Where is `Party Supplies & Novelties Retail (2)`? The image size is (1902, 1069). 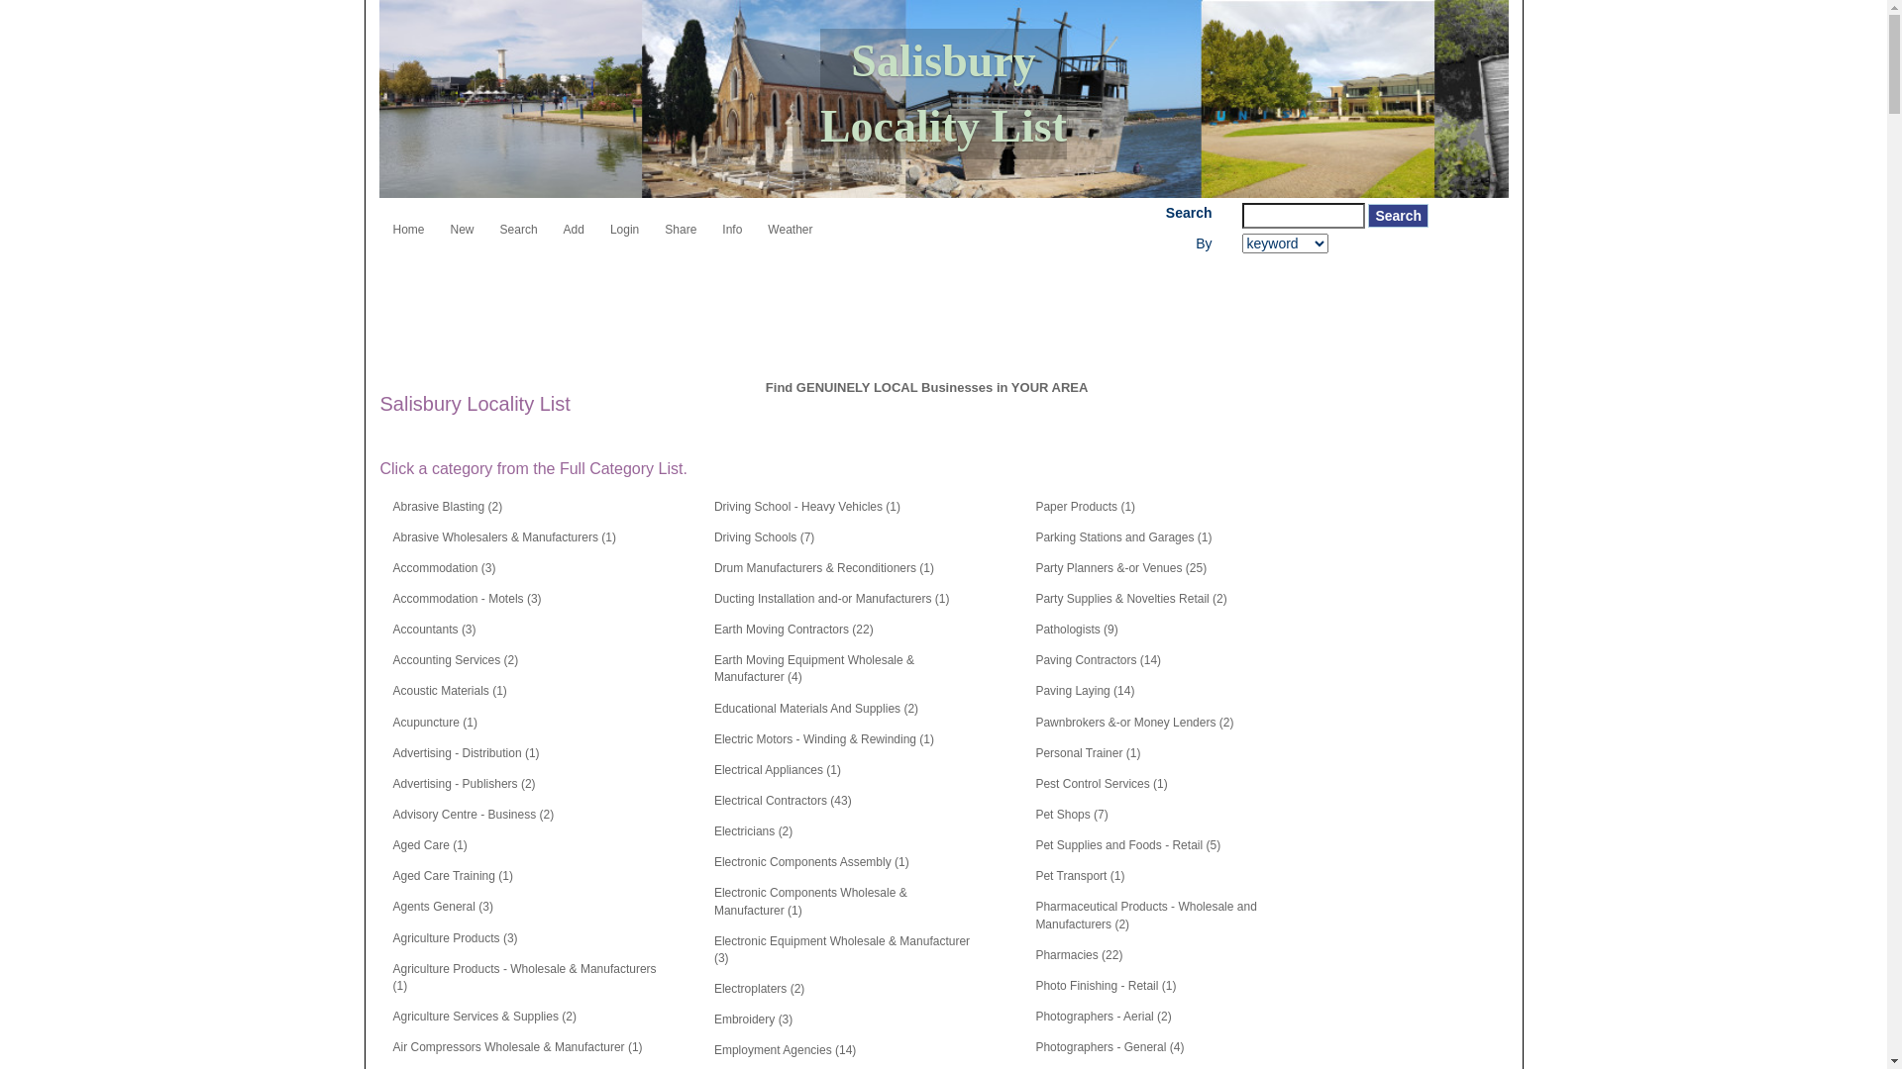 Party Supplies & Novelties Retail (2) is located at coordinates (1131, 600).